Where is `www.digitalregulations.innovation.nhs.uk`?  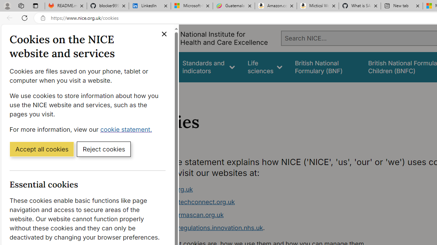
www.digitalregulations.innovation.nhs.uk is located at coordinates (203, 227).